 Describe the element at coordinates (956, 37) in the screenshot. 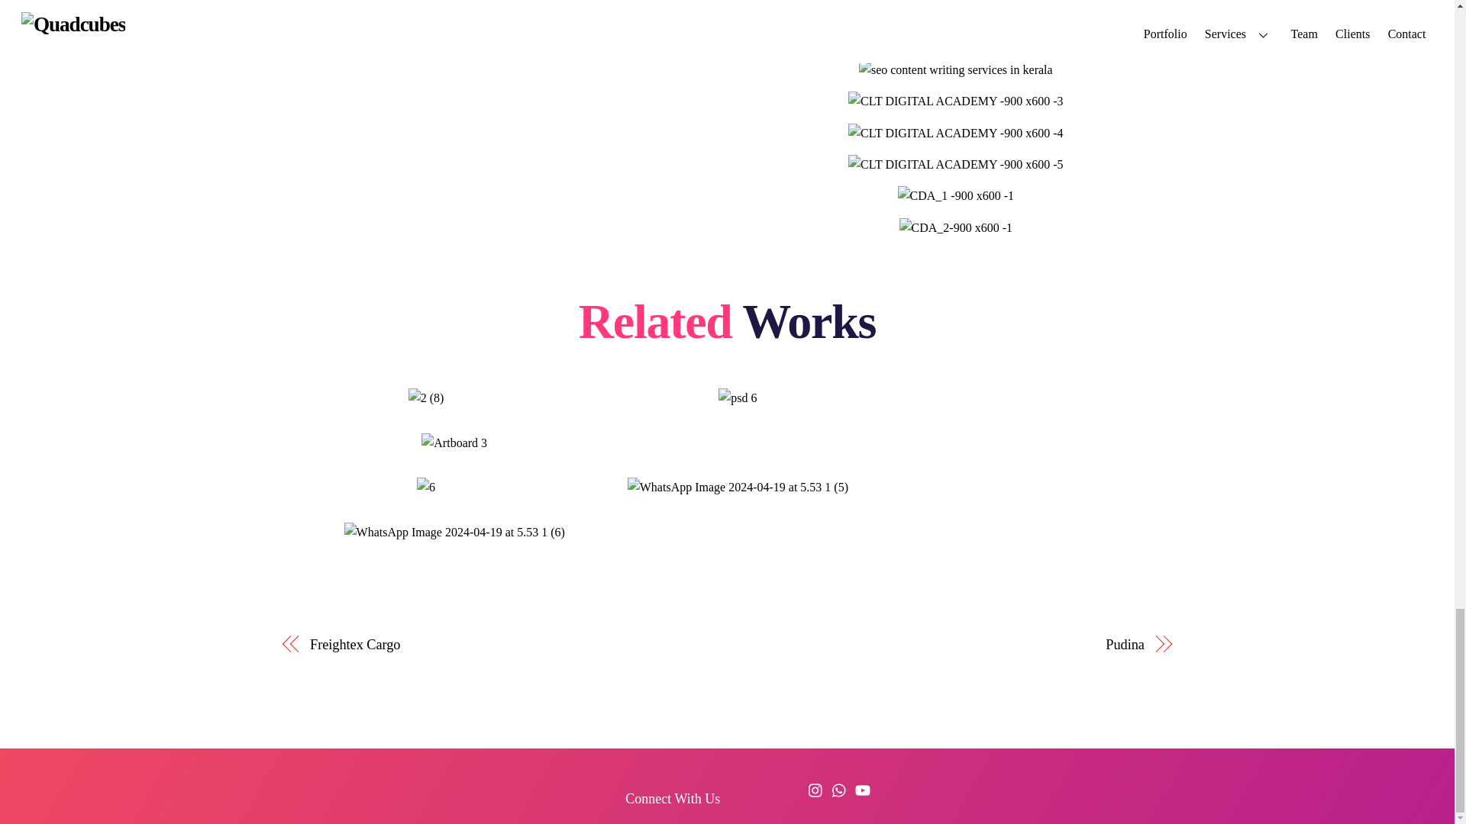

I see `brochure designers kerala` at that location.